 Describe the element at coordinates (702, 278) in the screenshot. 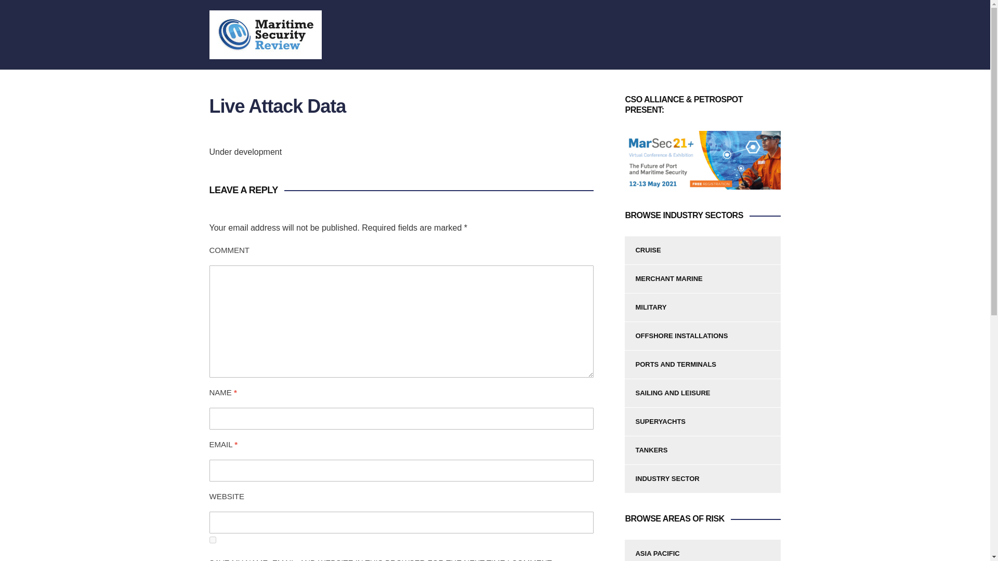

I see `MERCHANT MARINE` at that location.